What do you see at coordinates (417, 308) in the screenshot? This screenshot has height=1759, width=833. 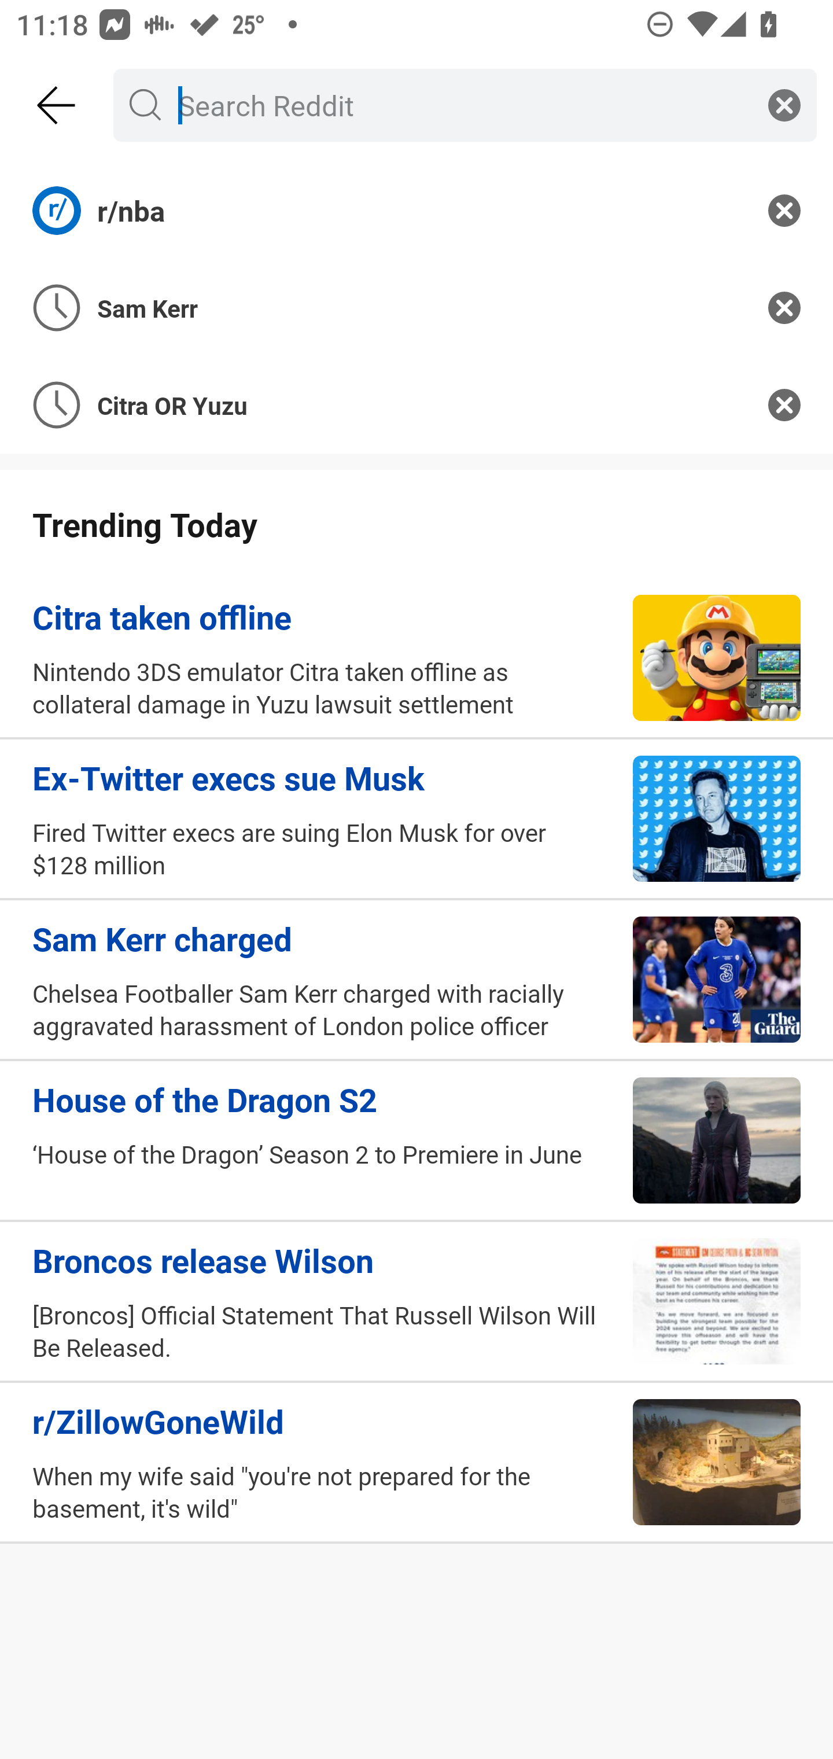 I see `Sam Kerr Recent search: Sam Kerr Remove` at bounding box center [417, 308].